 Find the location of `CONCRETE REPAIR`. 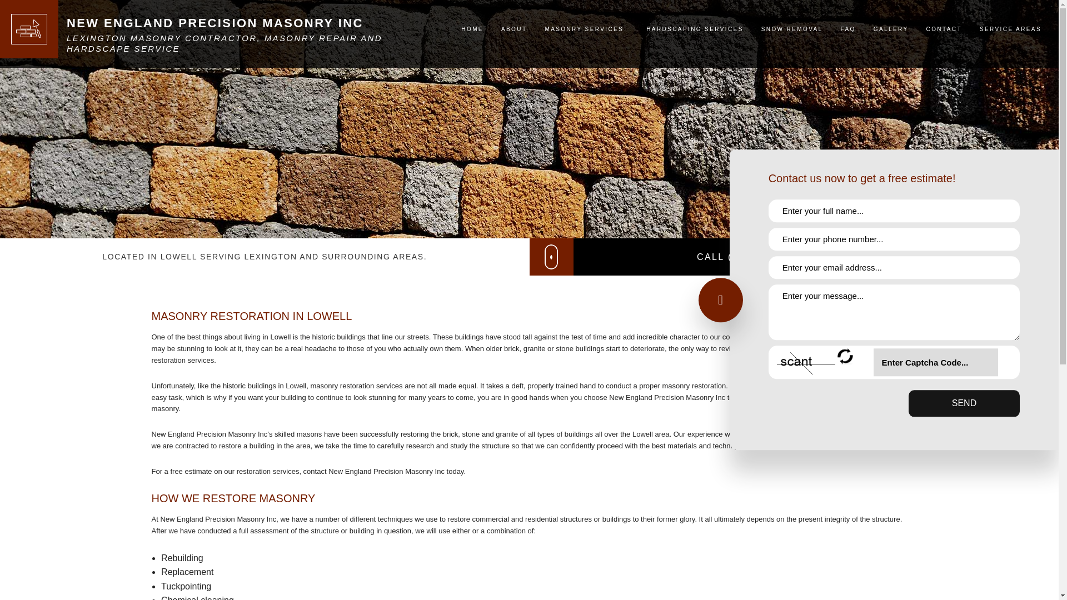

CONCRETE REPAIR is located at coordinates (587, 117).